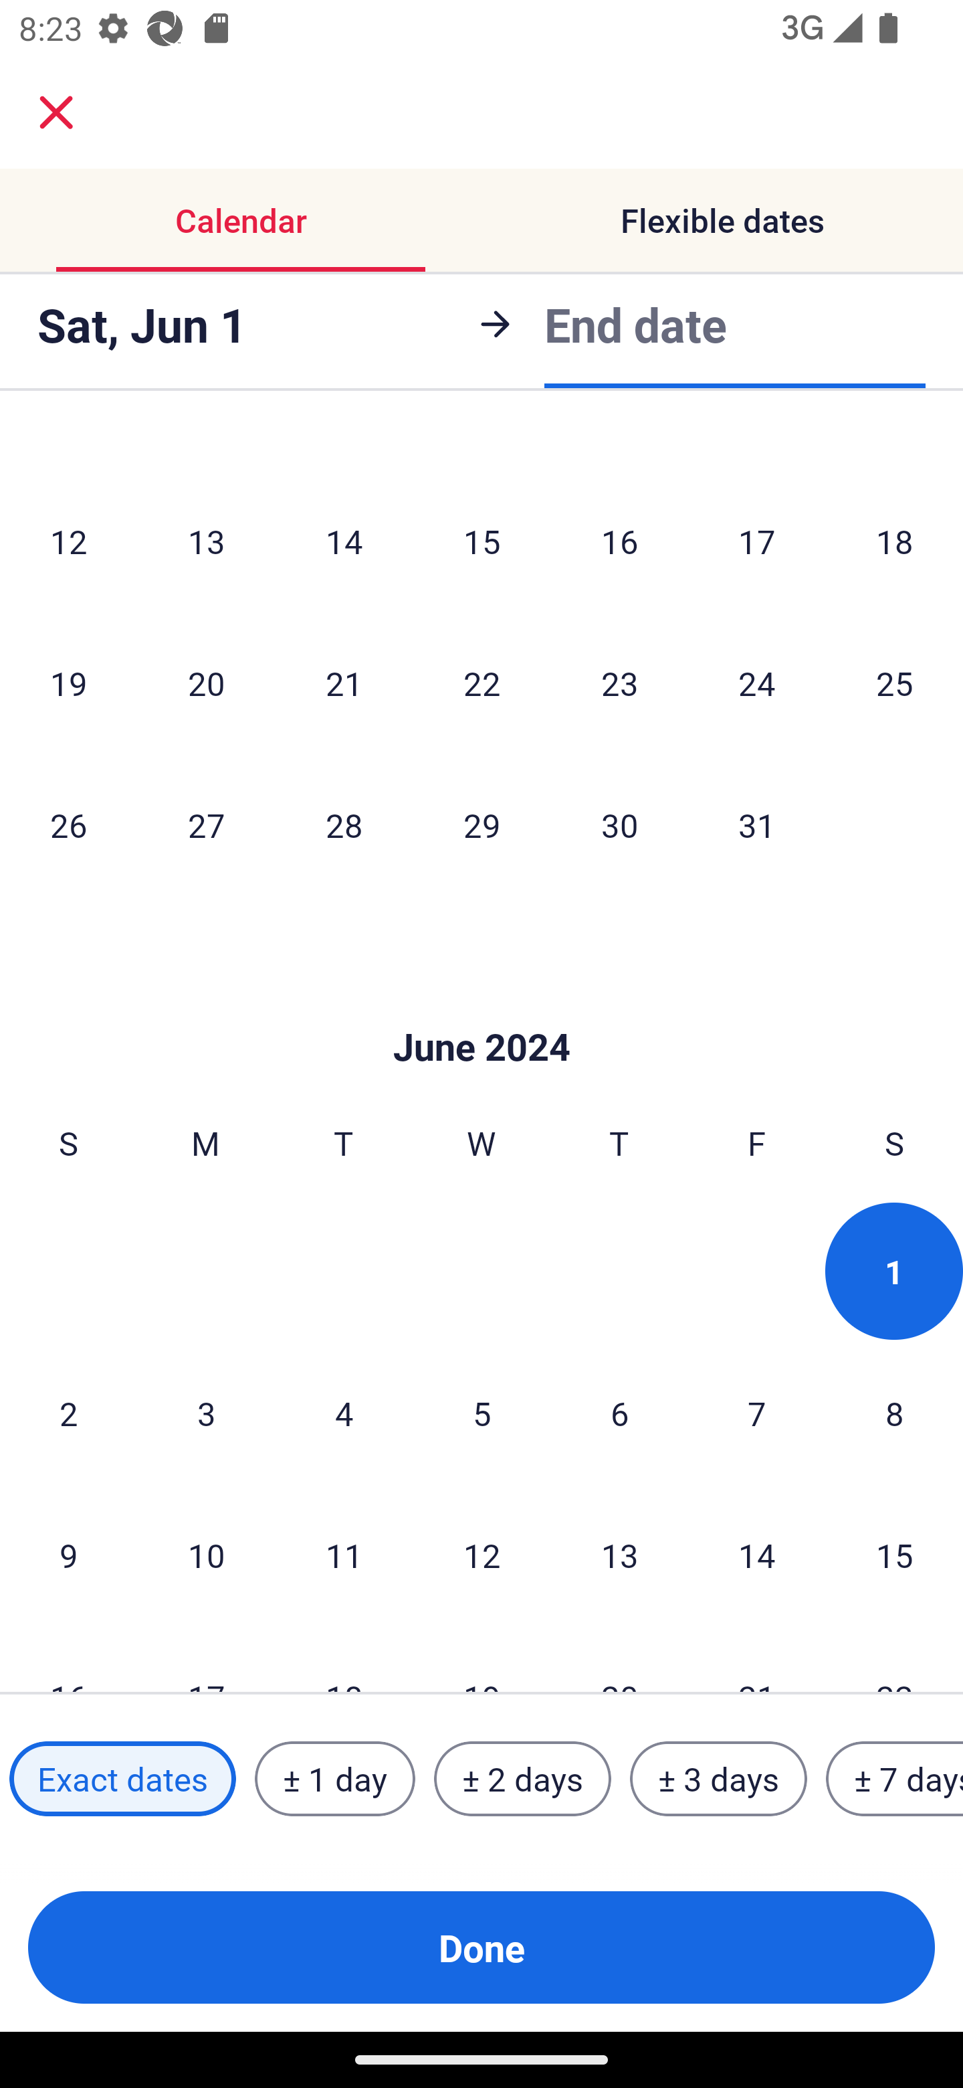 This screenshot has width=963, height=2088. What do you see at coordinates (206, 1413) in the screenshot?
I see `3 Monday, June 3, 2024` at bounding box center [206, 1413].